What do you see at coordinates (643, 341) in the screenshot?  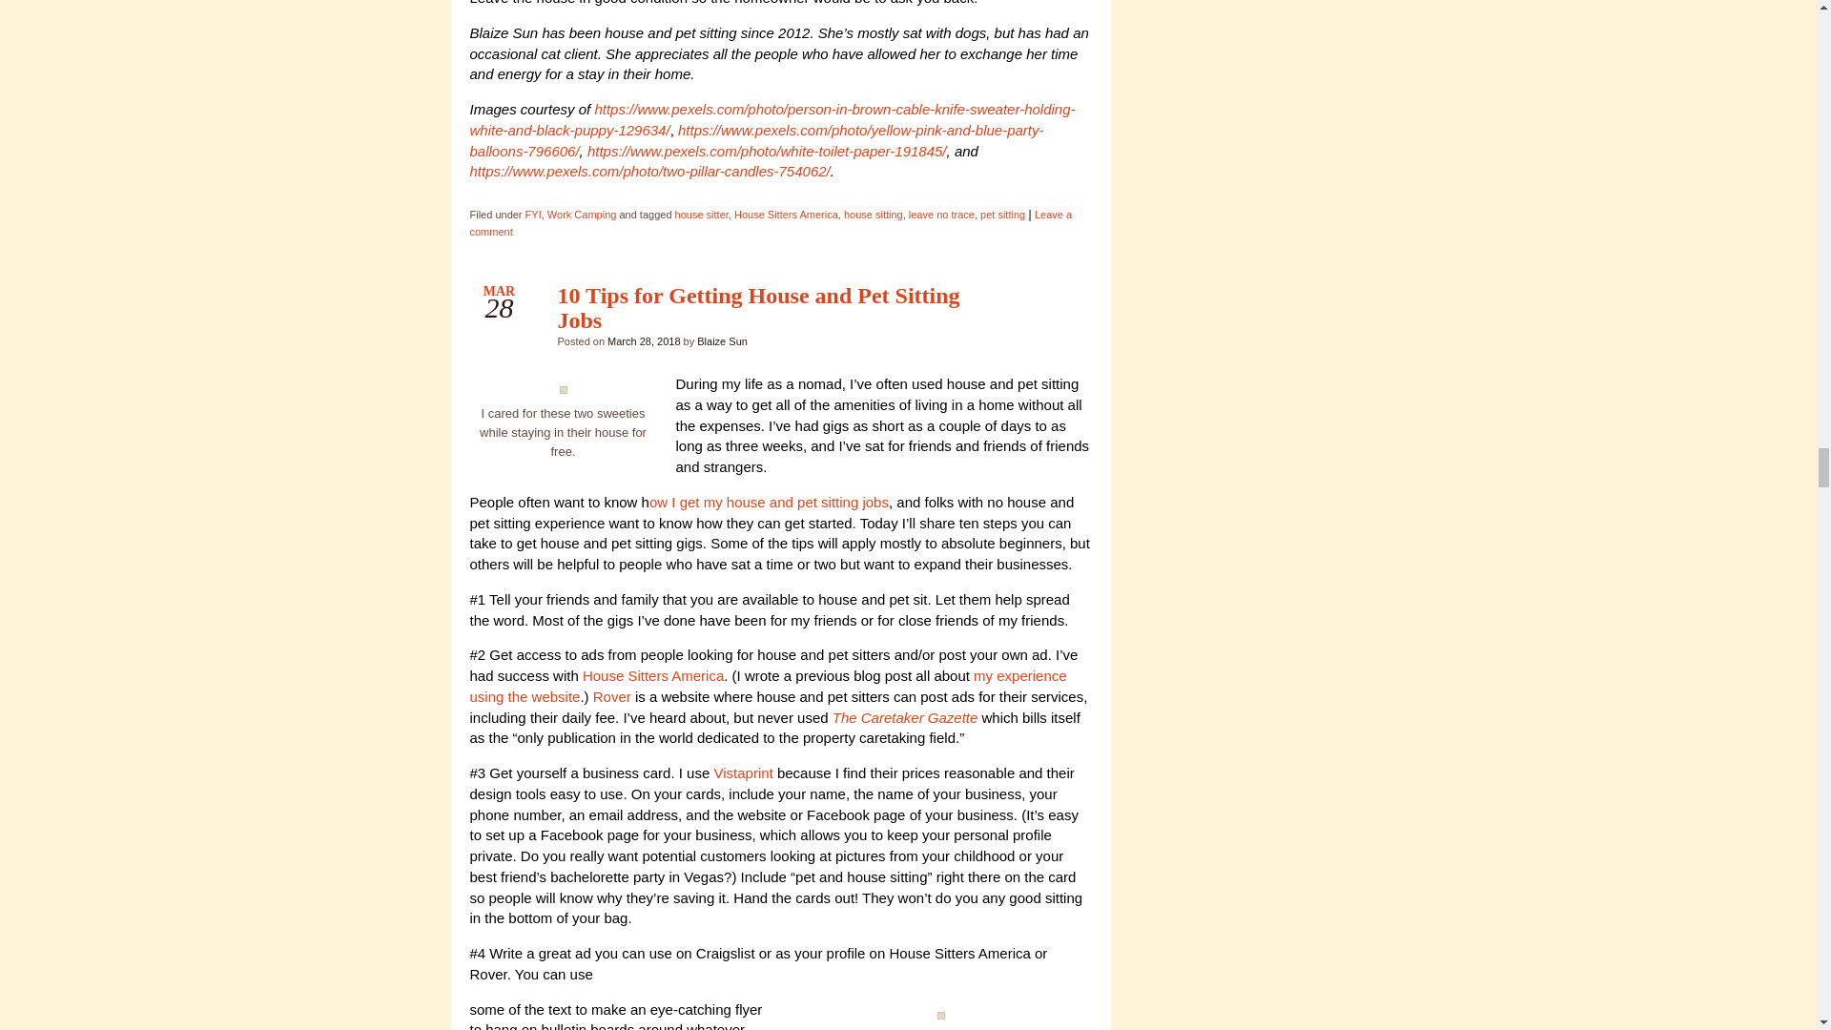 I see `12:34 pm` at bounding box center [643, 341].